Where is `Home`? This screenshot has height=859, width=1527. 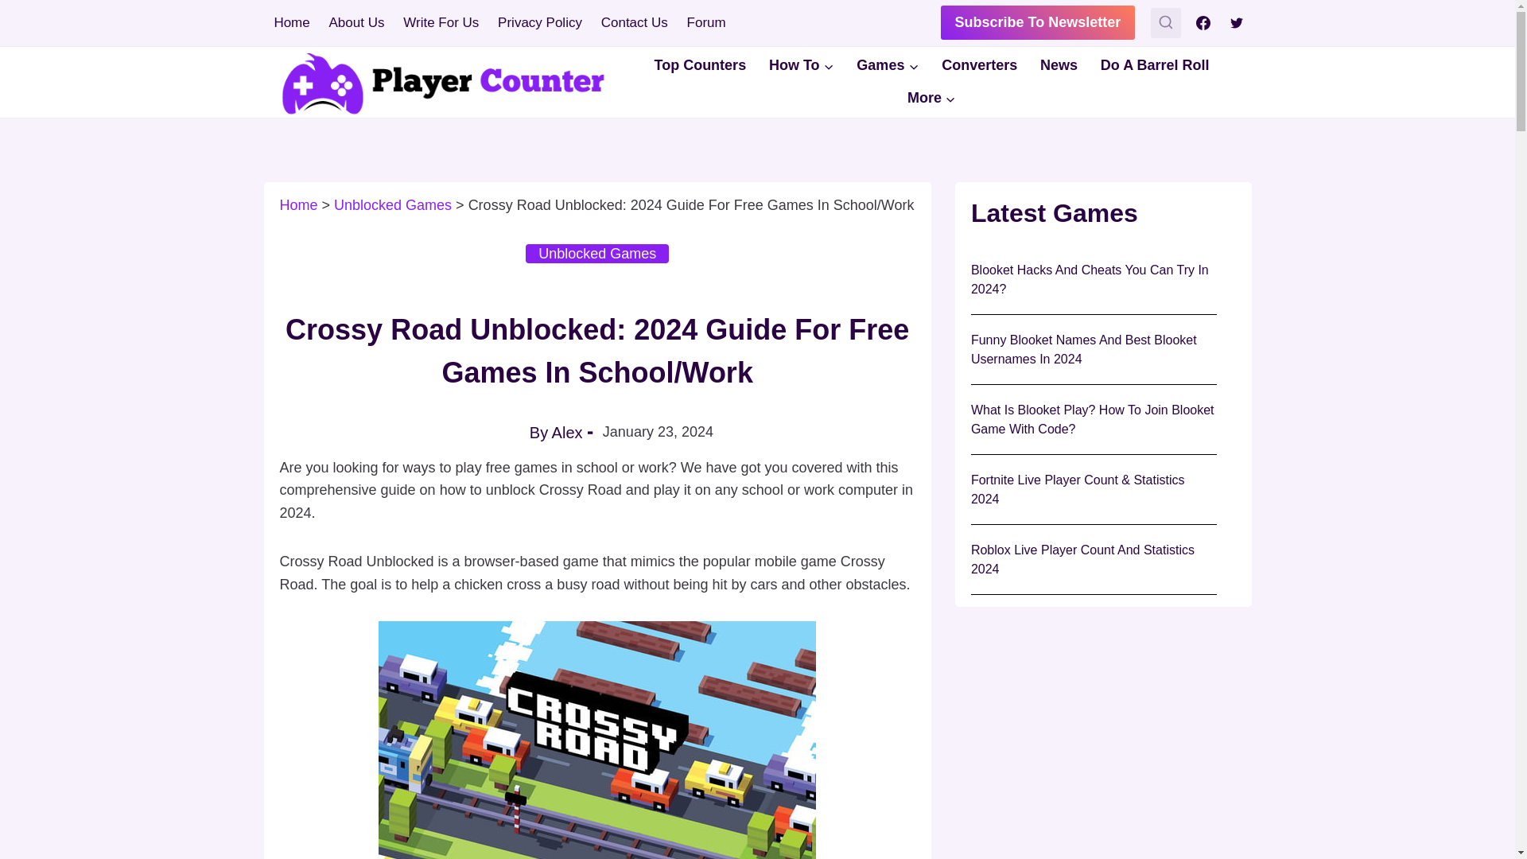
Home is located at coordinates (298, 205).